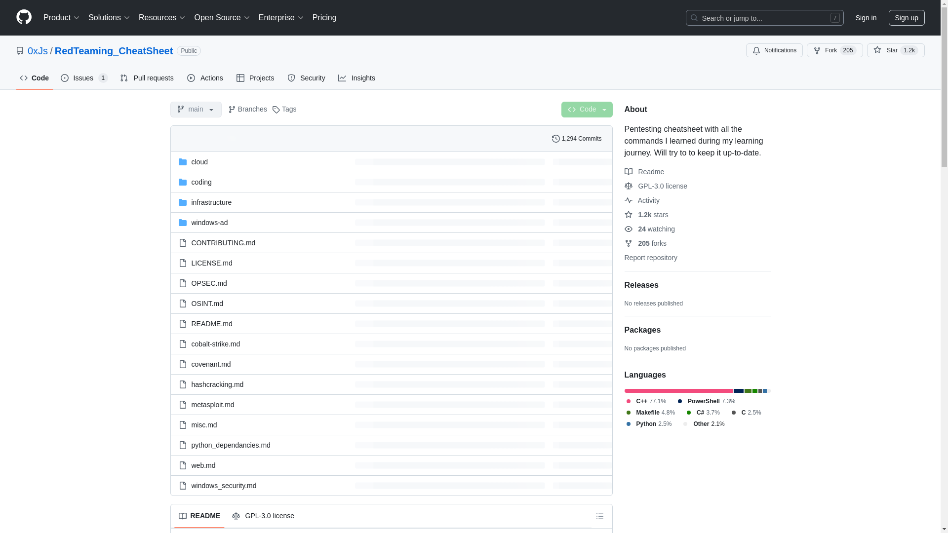 The width and height of the screenshot is (948, 533). I want to click on 1,197, so click(909, 50).